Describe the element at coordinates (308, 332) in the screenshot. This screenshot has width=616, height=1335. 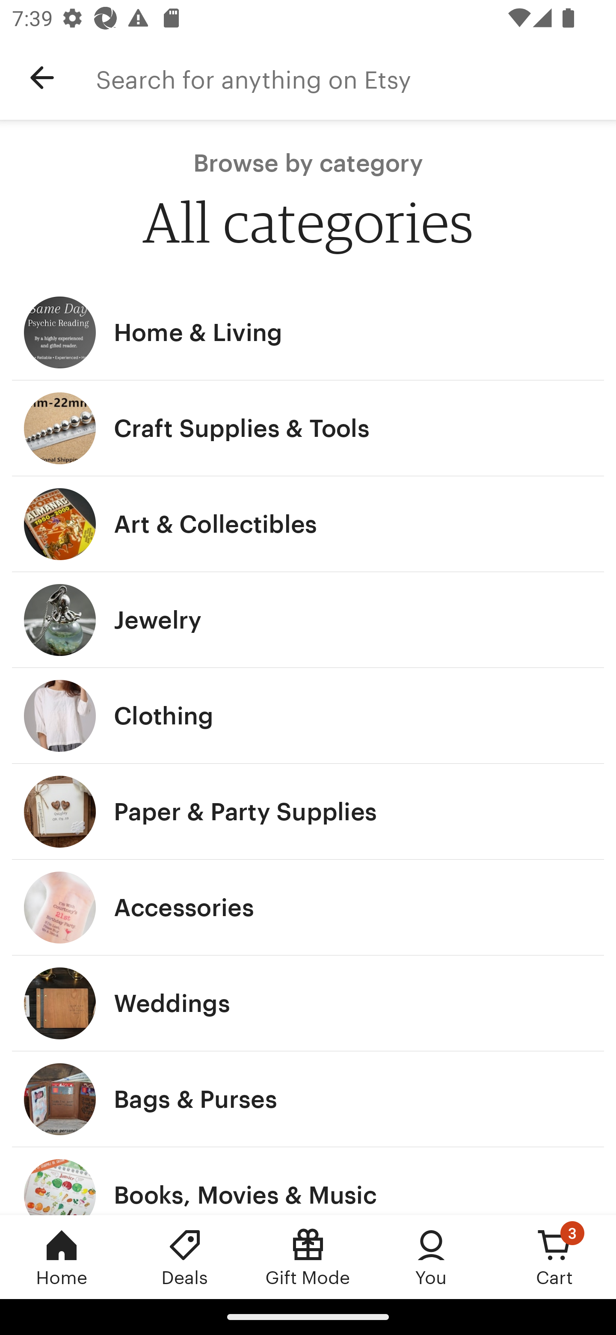
I see `Home & Living` at that location.